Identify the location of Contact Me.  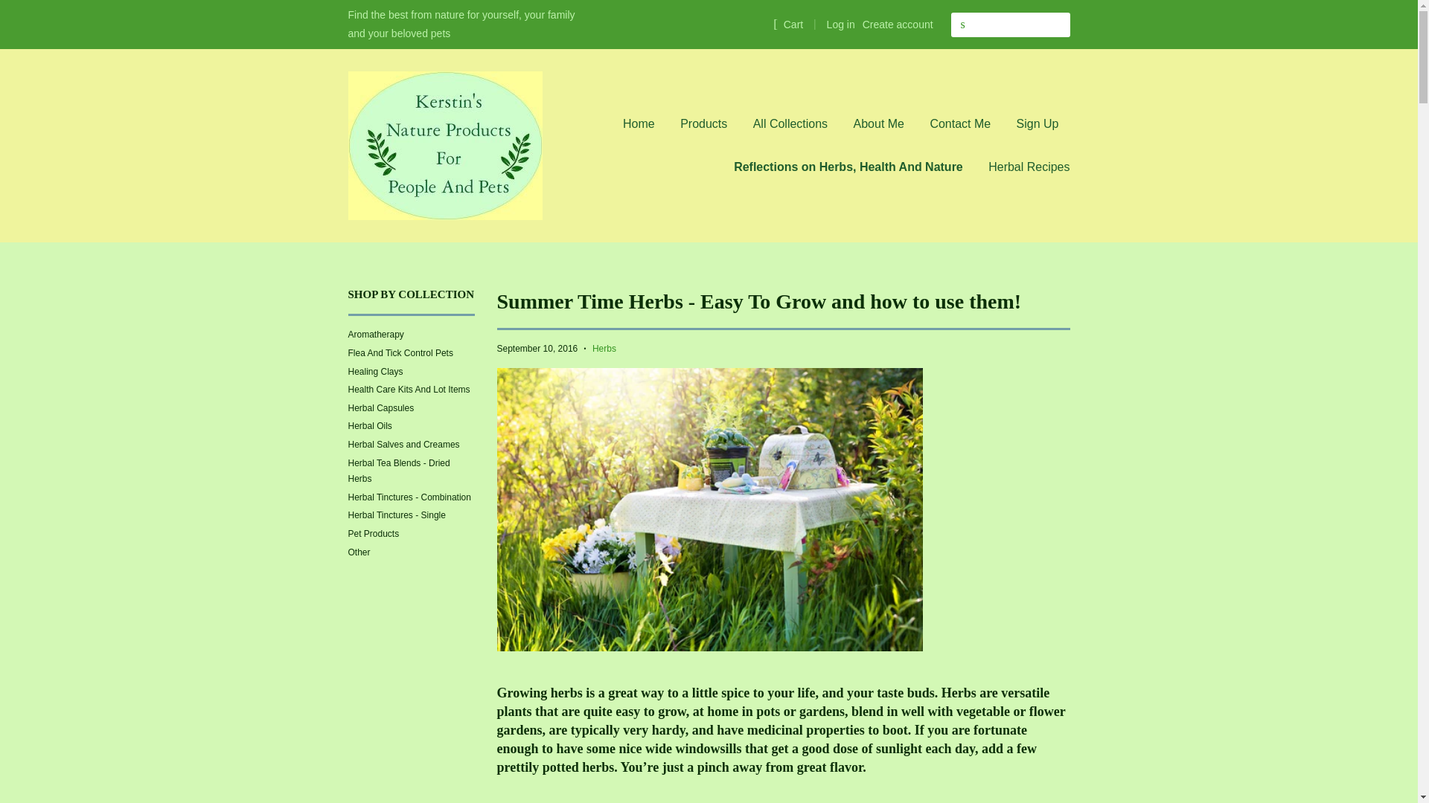
(960, 124).